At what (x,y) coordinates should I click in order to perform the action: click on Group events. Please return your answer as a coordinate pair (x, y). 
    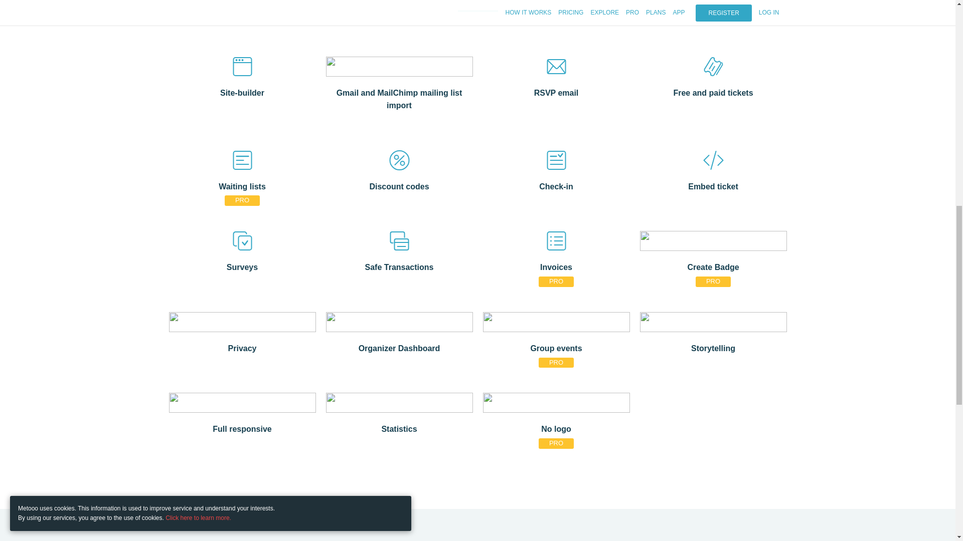
    Looking at the image, I should click on (556, 348).